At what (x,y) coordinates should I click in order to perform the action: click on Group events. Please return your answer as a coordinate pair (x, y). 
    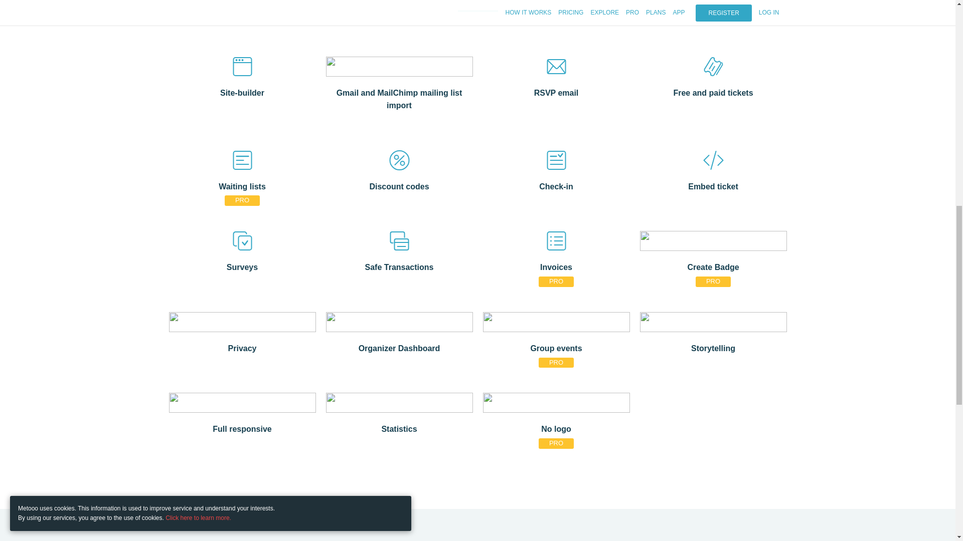
    Looking at the image, I should click on (556, 348).